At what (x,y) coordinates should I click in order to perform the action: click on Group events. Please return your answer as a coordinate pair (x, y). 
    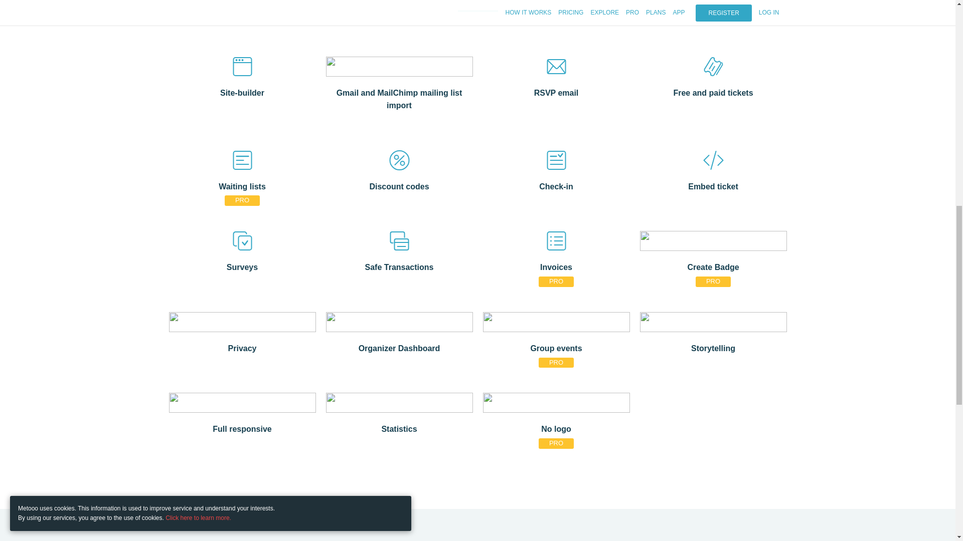
    Looking at the image, I should click on (556, 348).